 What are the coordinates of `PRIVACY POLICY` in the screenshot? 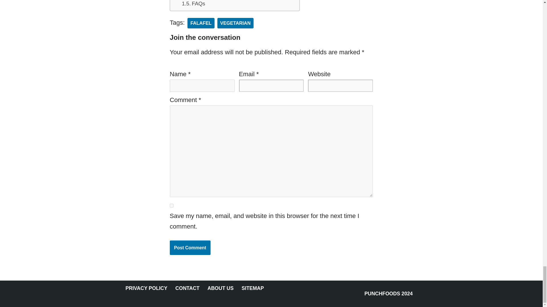 It's located at (146, 288).